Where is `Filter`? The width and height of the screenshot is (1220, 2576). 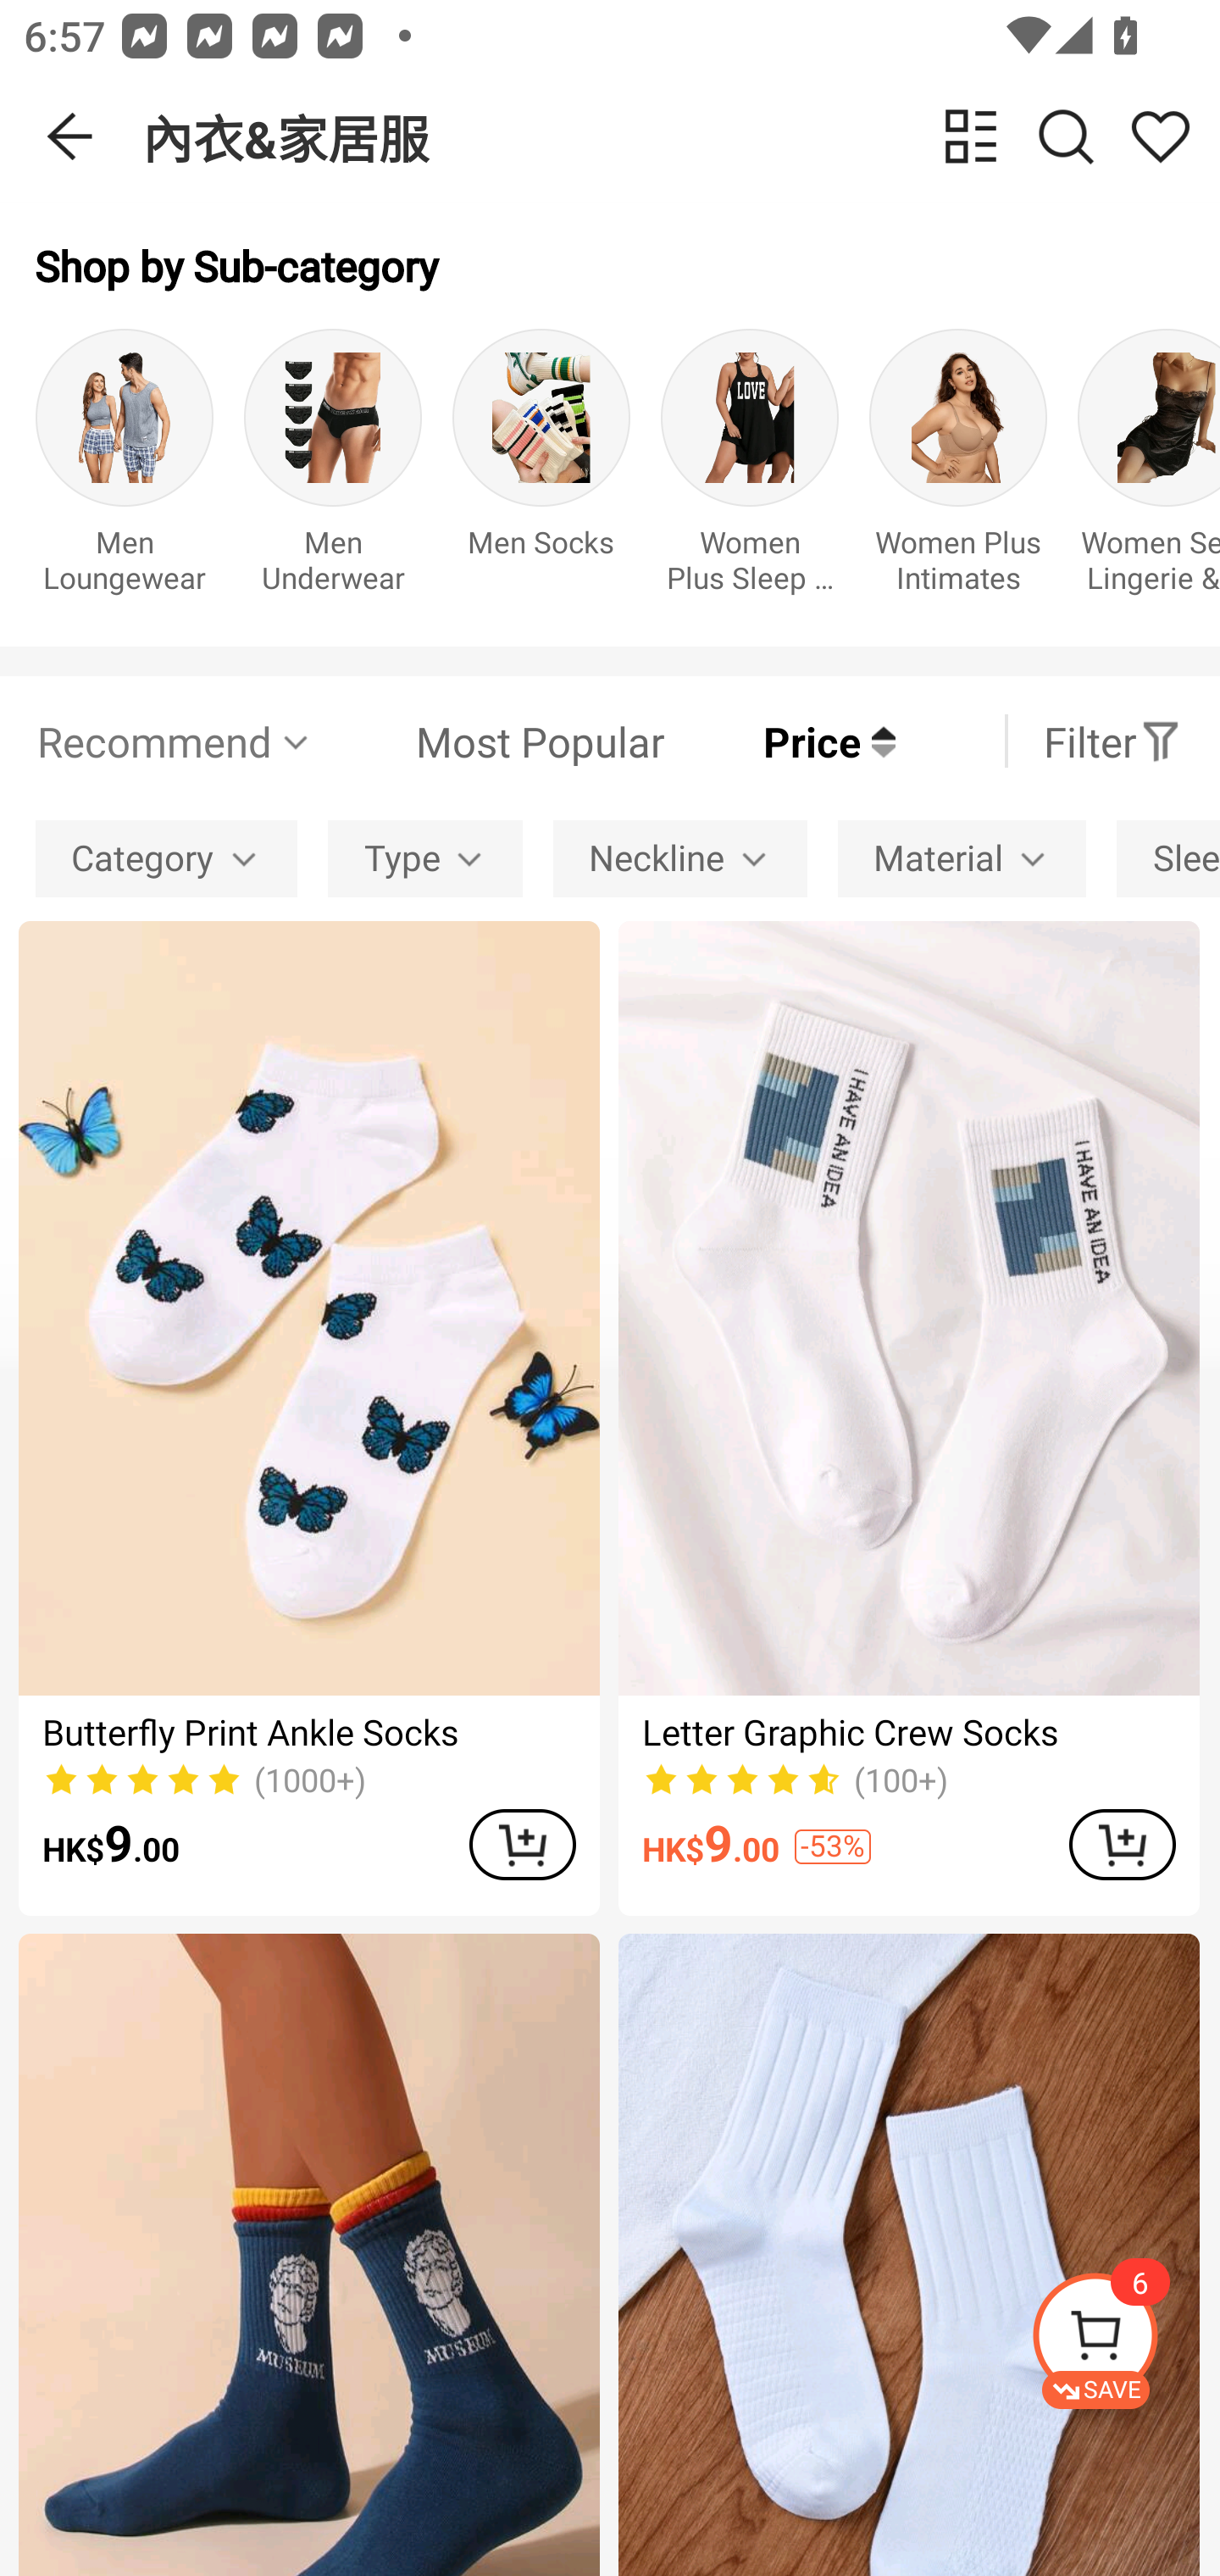
Filter is located at coordinates (1112, 741).